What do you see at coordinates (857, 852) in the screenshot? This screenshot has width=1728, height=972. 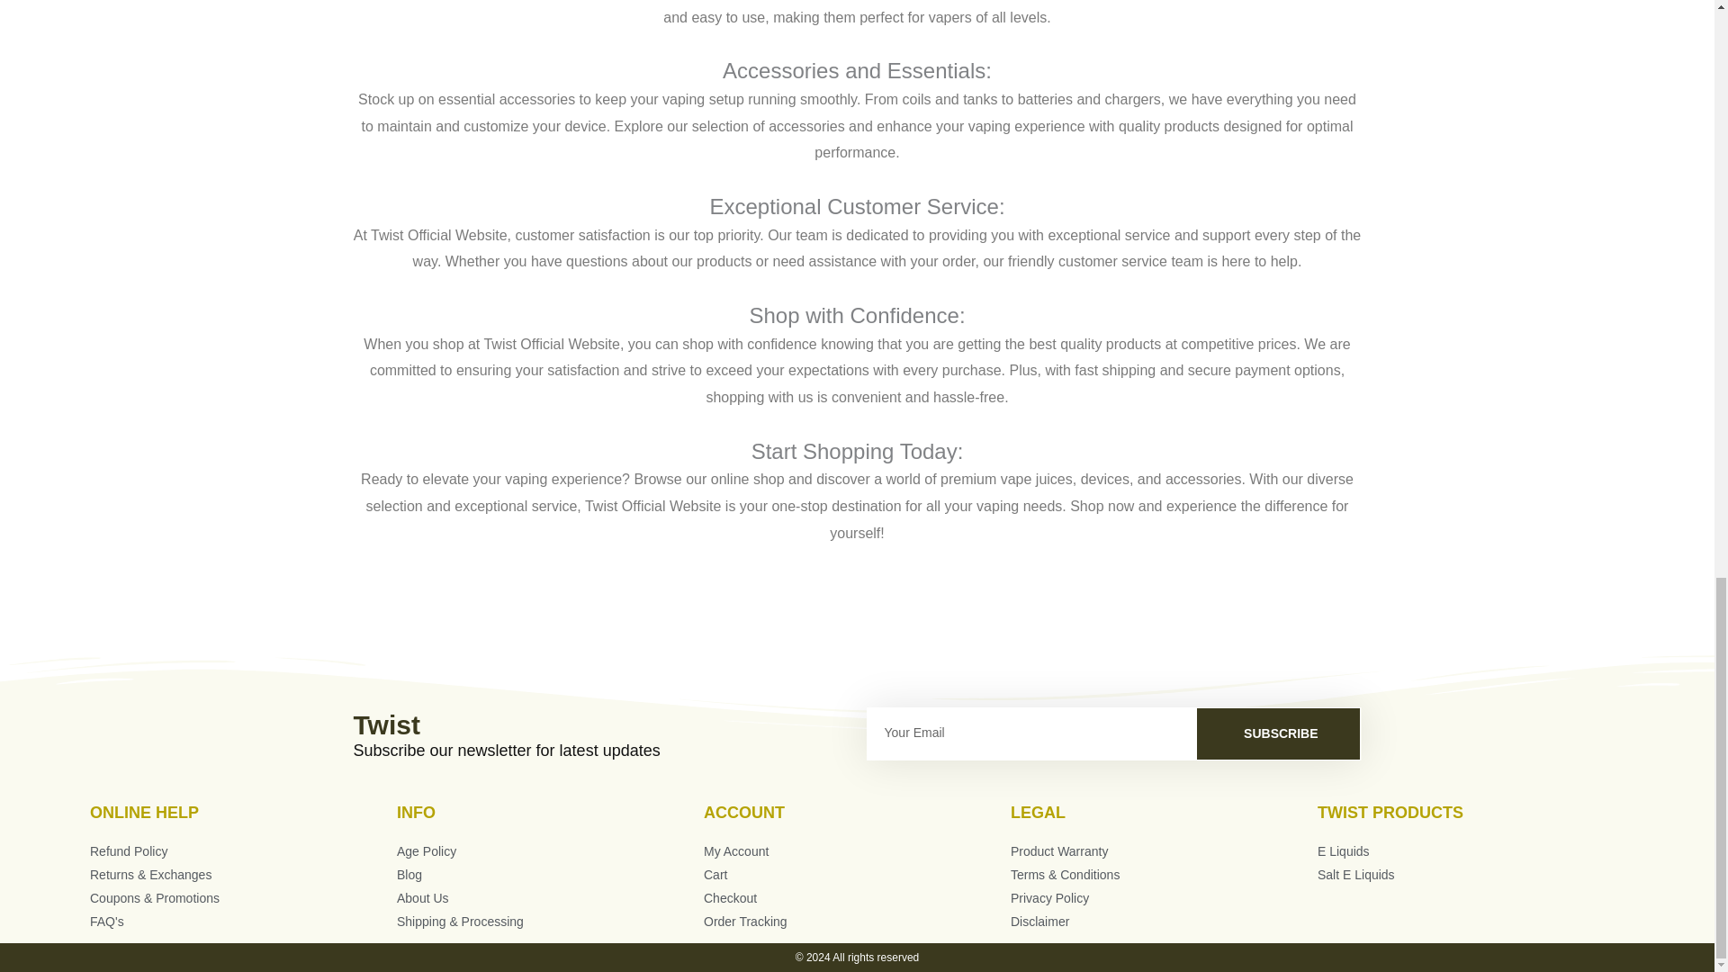 I see `My Account` at bounding box center [857, 852].